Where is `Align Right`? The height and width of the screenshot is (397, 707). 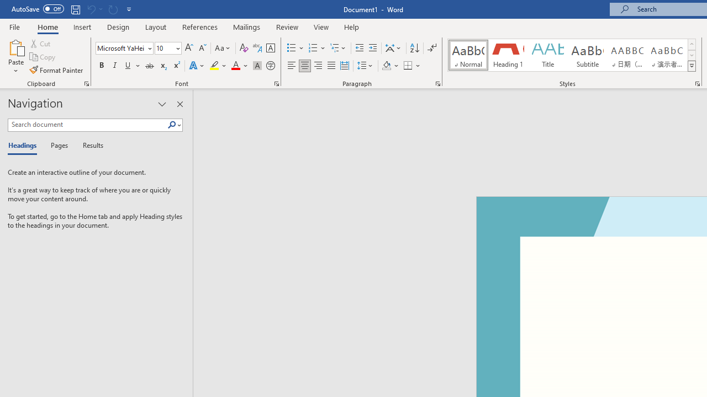
Align Right is located at coordinates (318, 66).